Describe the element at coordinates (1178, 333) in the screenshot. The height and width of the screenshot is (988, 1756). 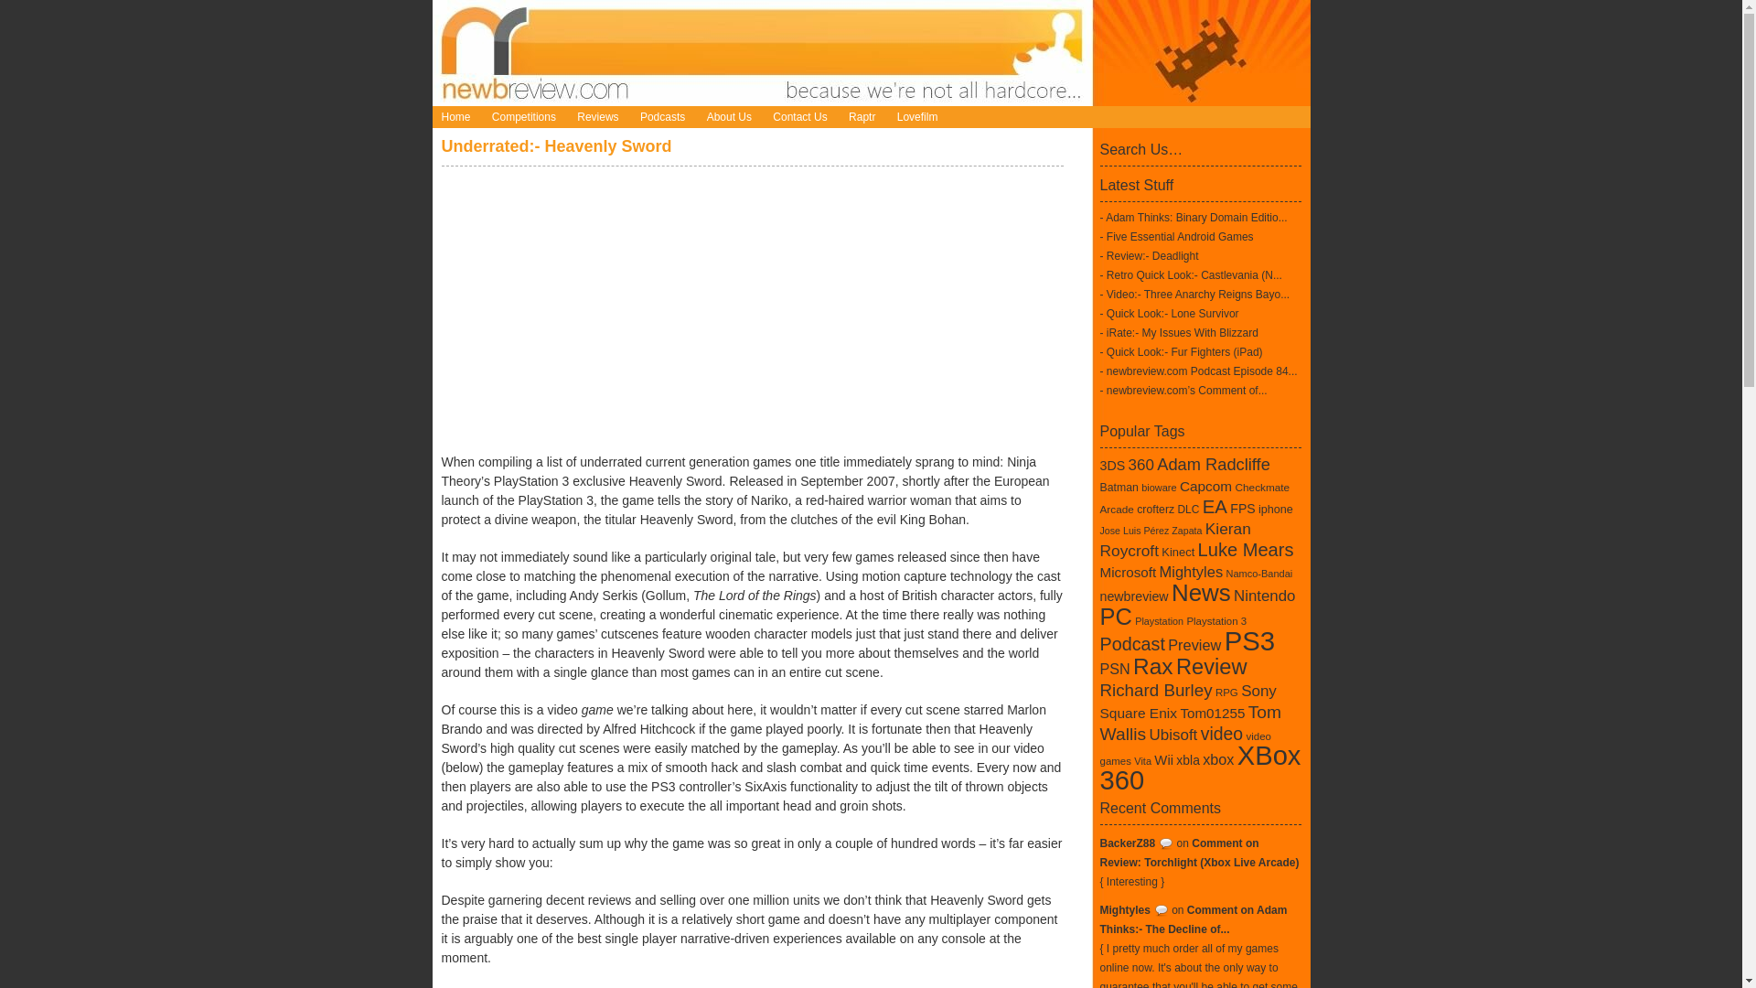
I see `iRate:- My Issues With Blizzard` at that location.